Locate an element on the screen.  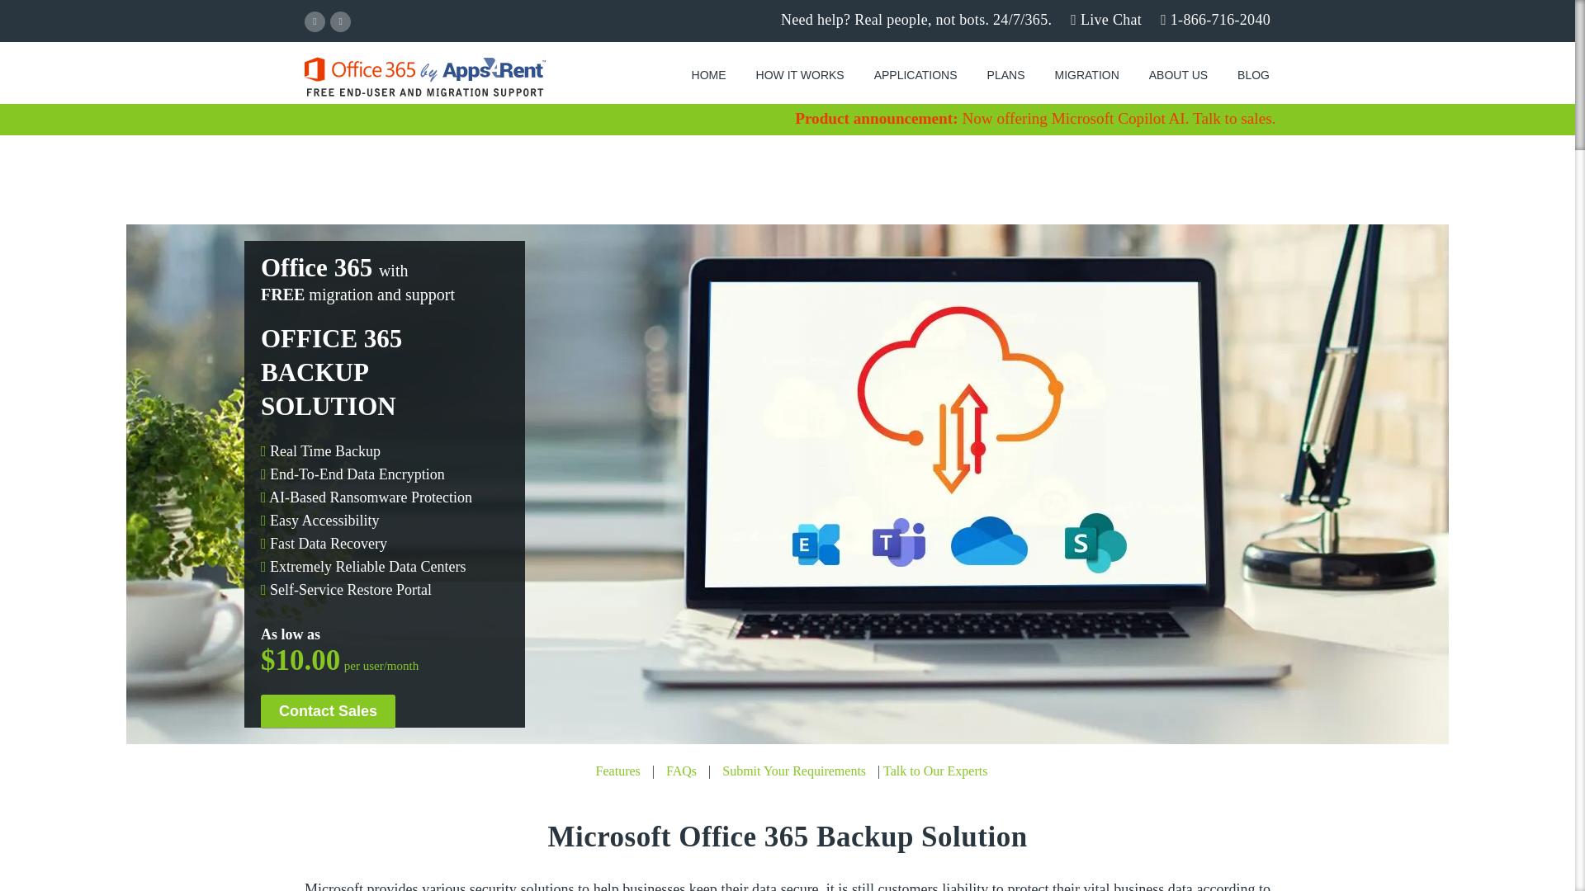
1-866-716-2040 is located at coordinates (1215, 20).